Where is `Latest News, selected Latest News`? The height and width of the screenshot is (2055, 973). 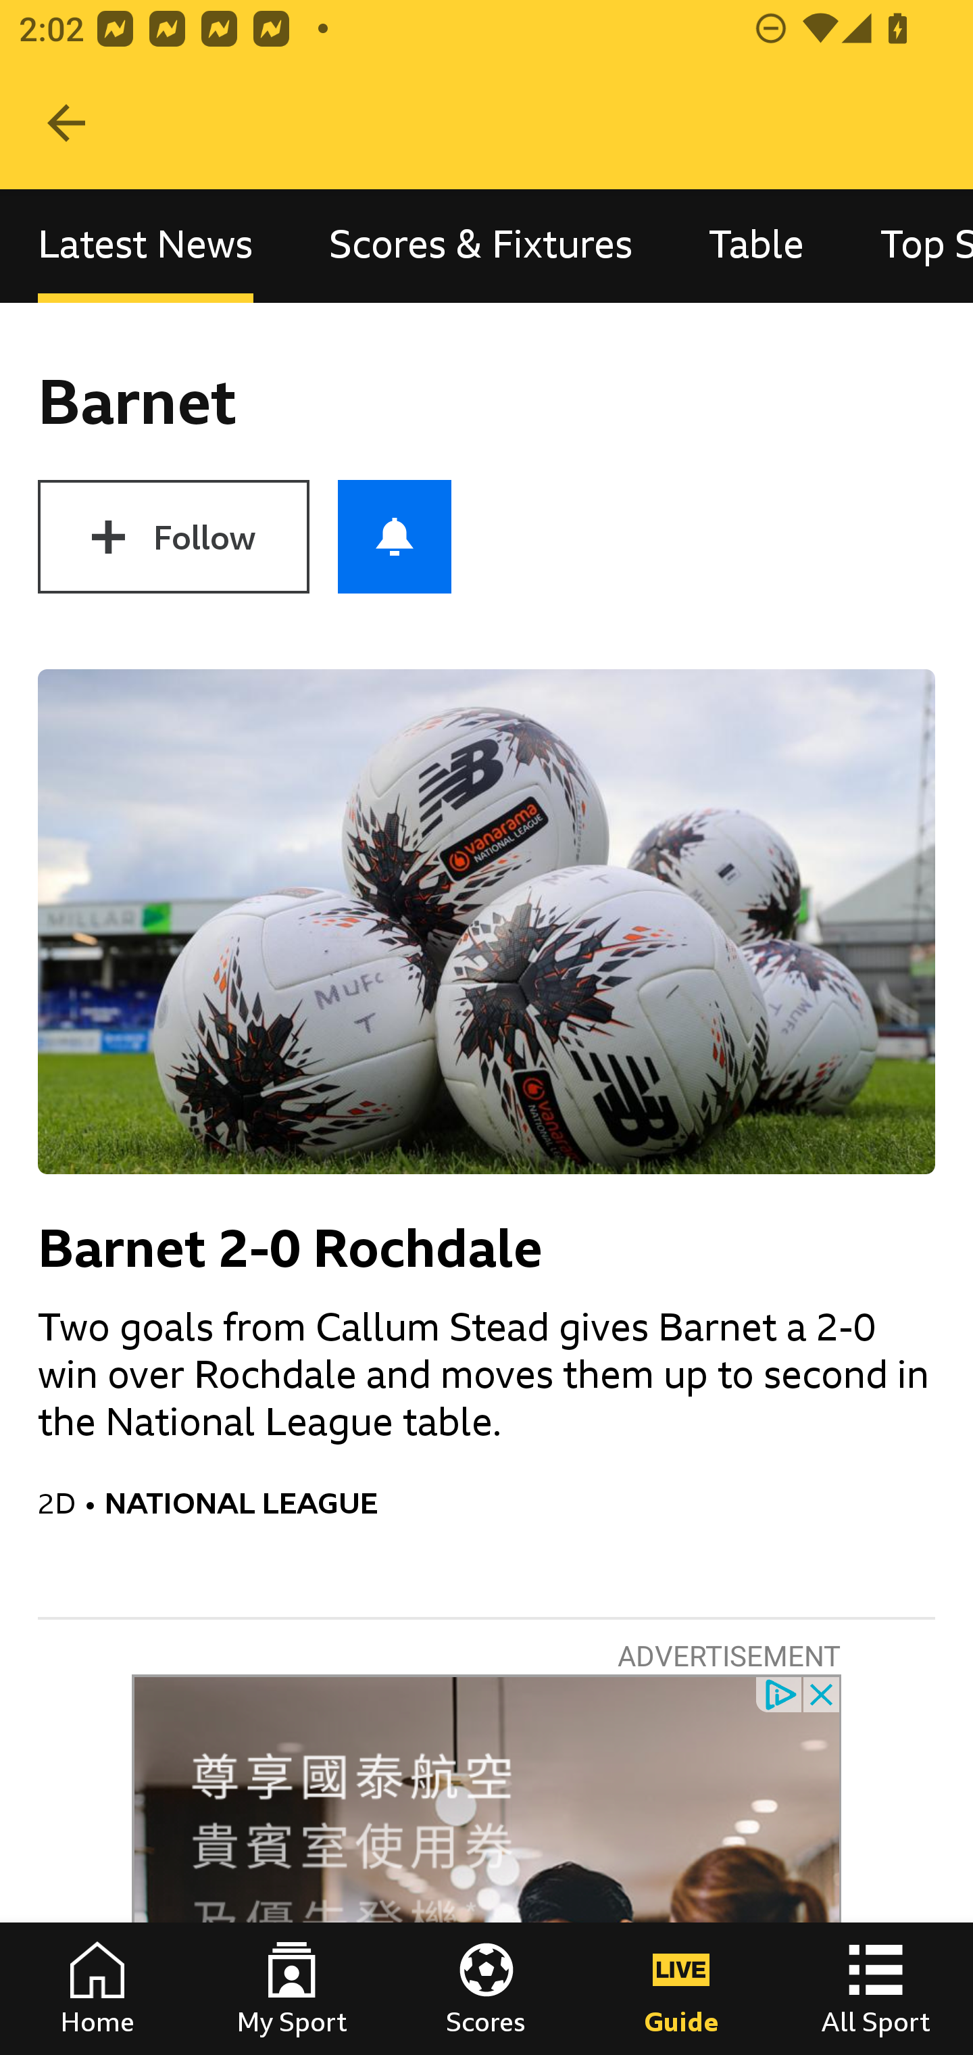
Latest News, selected Latest News is located at coordinates (145, 245).